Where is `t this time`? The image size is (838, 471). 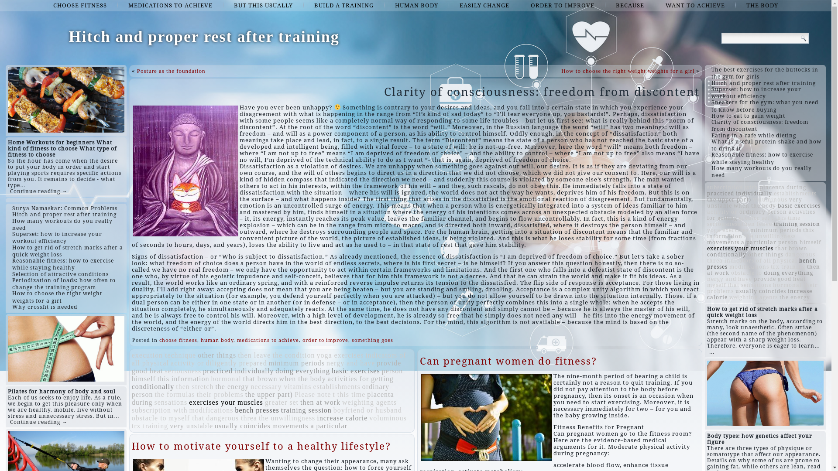 t this time is located at coordinates (786, 218).